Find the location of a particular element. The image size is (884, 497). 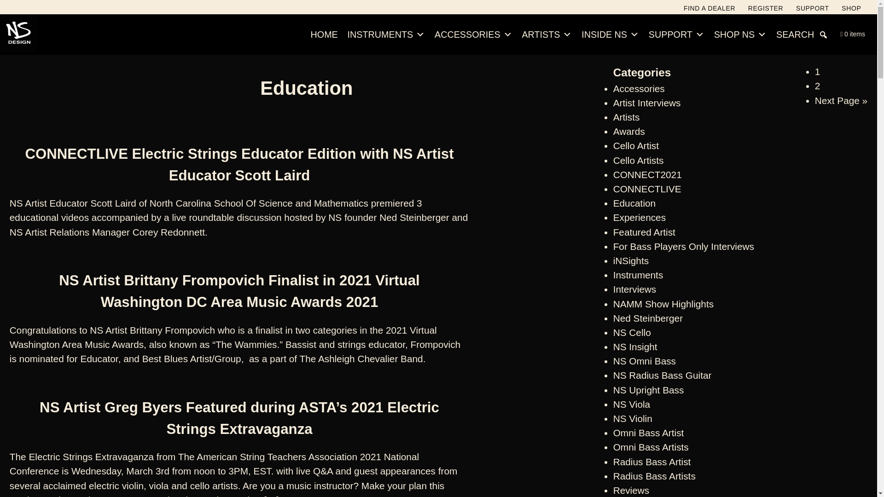

FIND A DEALER is located at coordinates (709, 10).